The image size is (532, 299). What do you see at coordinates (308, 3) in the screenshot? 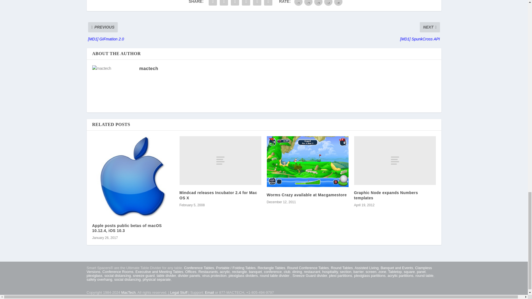
I see `poor` at bounding box center [308, 3].